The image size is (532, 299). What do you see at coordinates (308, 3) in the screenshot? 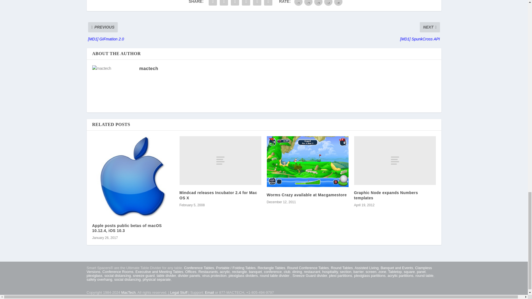
I see `poor` at bounding box center [308, 3].